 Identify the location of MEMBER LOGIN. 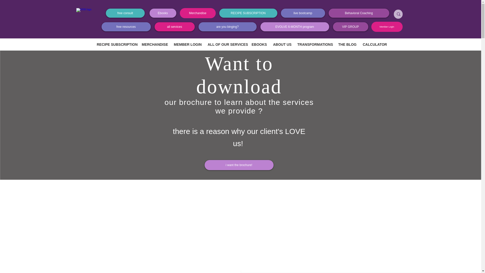
(187, 44).